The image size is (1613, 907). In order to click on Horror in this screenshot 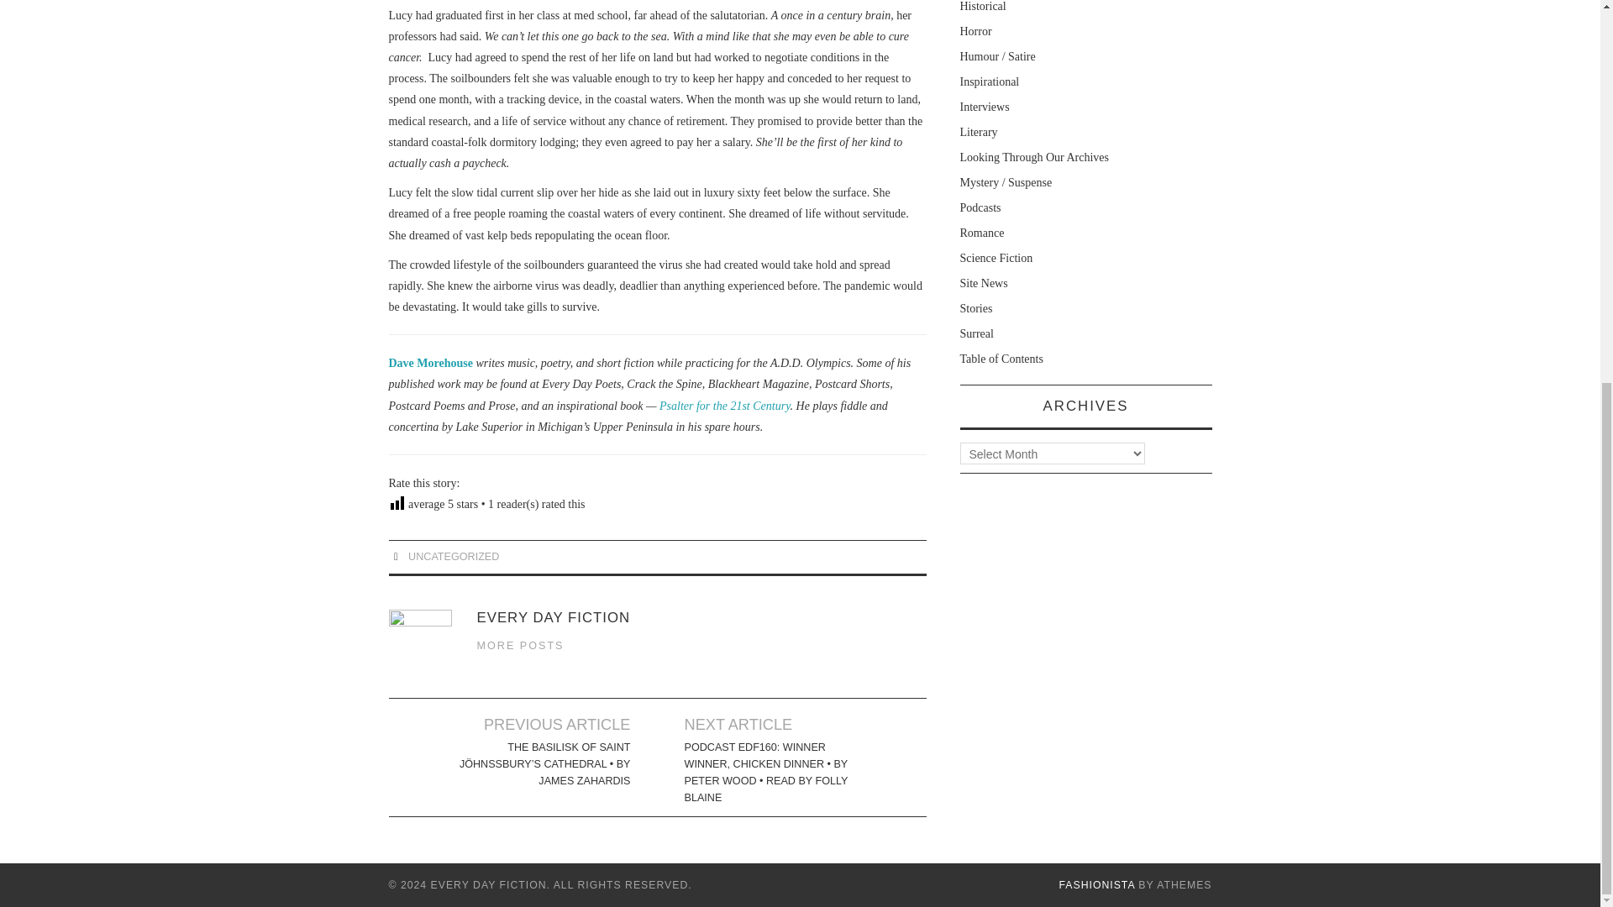, I will do `click(975, 32)`.